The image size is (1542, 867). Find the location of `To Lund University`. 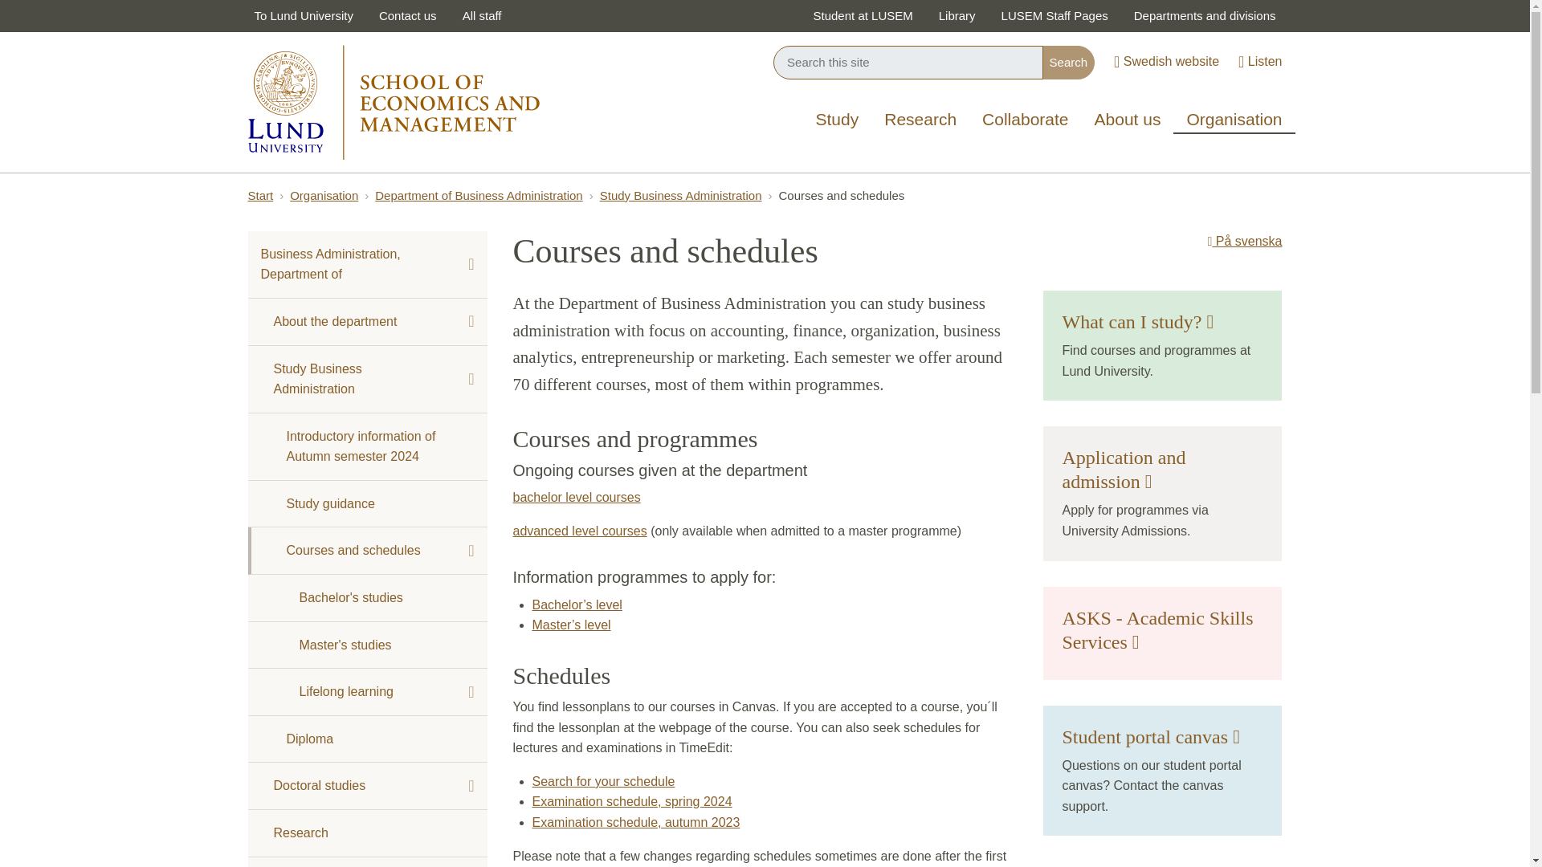

To Lund University is located at coordinates (303, 16).